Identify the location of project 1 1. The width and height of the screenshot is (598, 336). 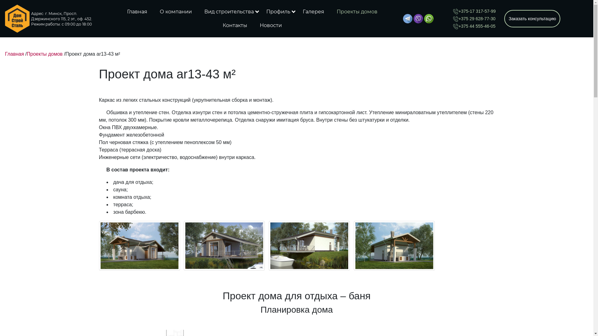
(140, 246).